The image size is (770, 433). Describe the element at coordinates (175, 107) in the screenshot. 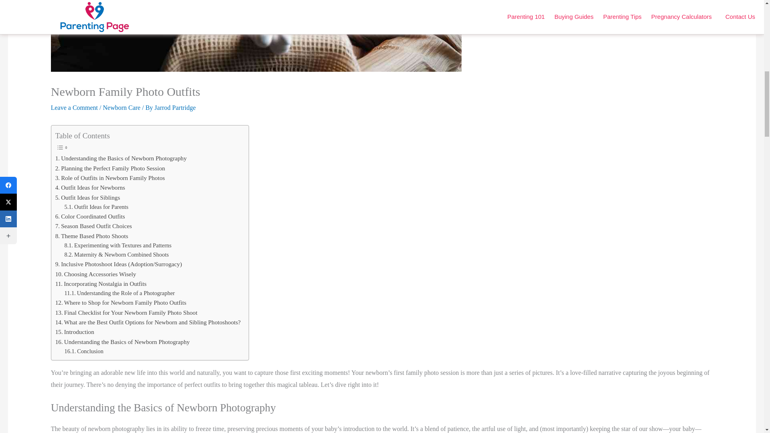

I see `View all posts by Jarrod Partridge` at that location.